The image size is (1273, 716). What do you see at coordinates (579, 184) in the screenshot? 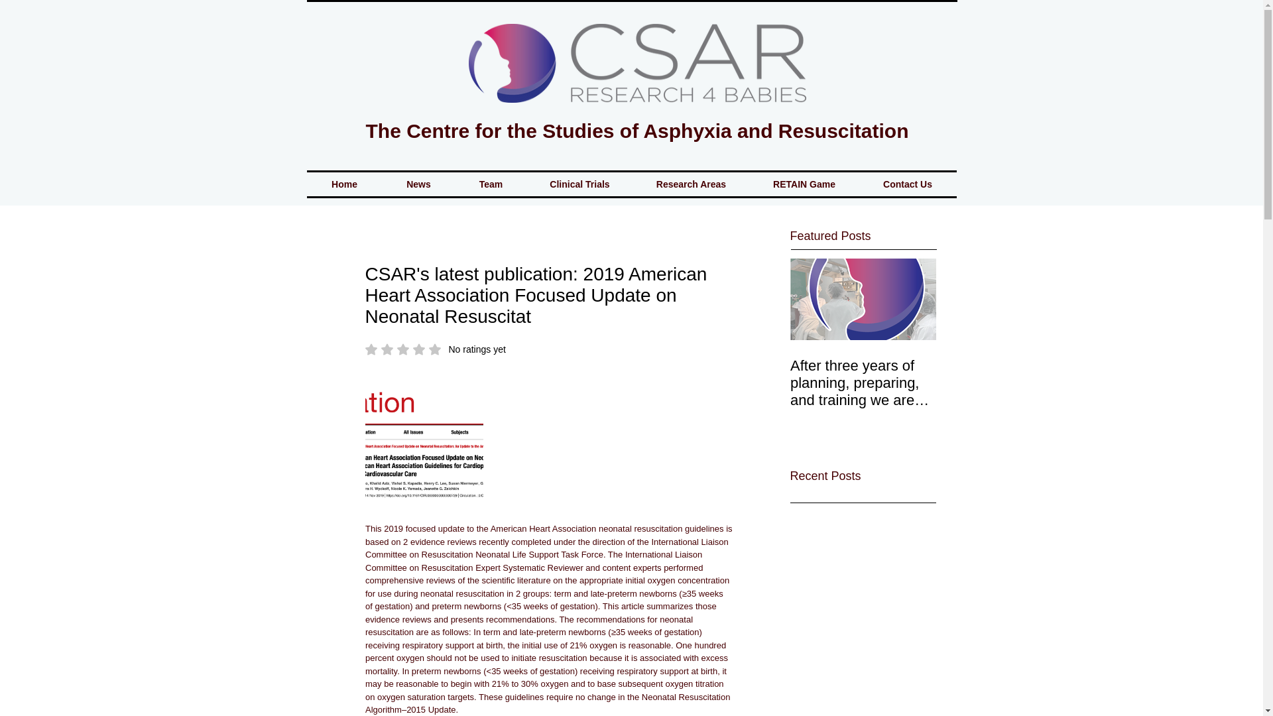
I see `News` at bounding box center [579, 184].